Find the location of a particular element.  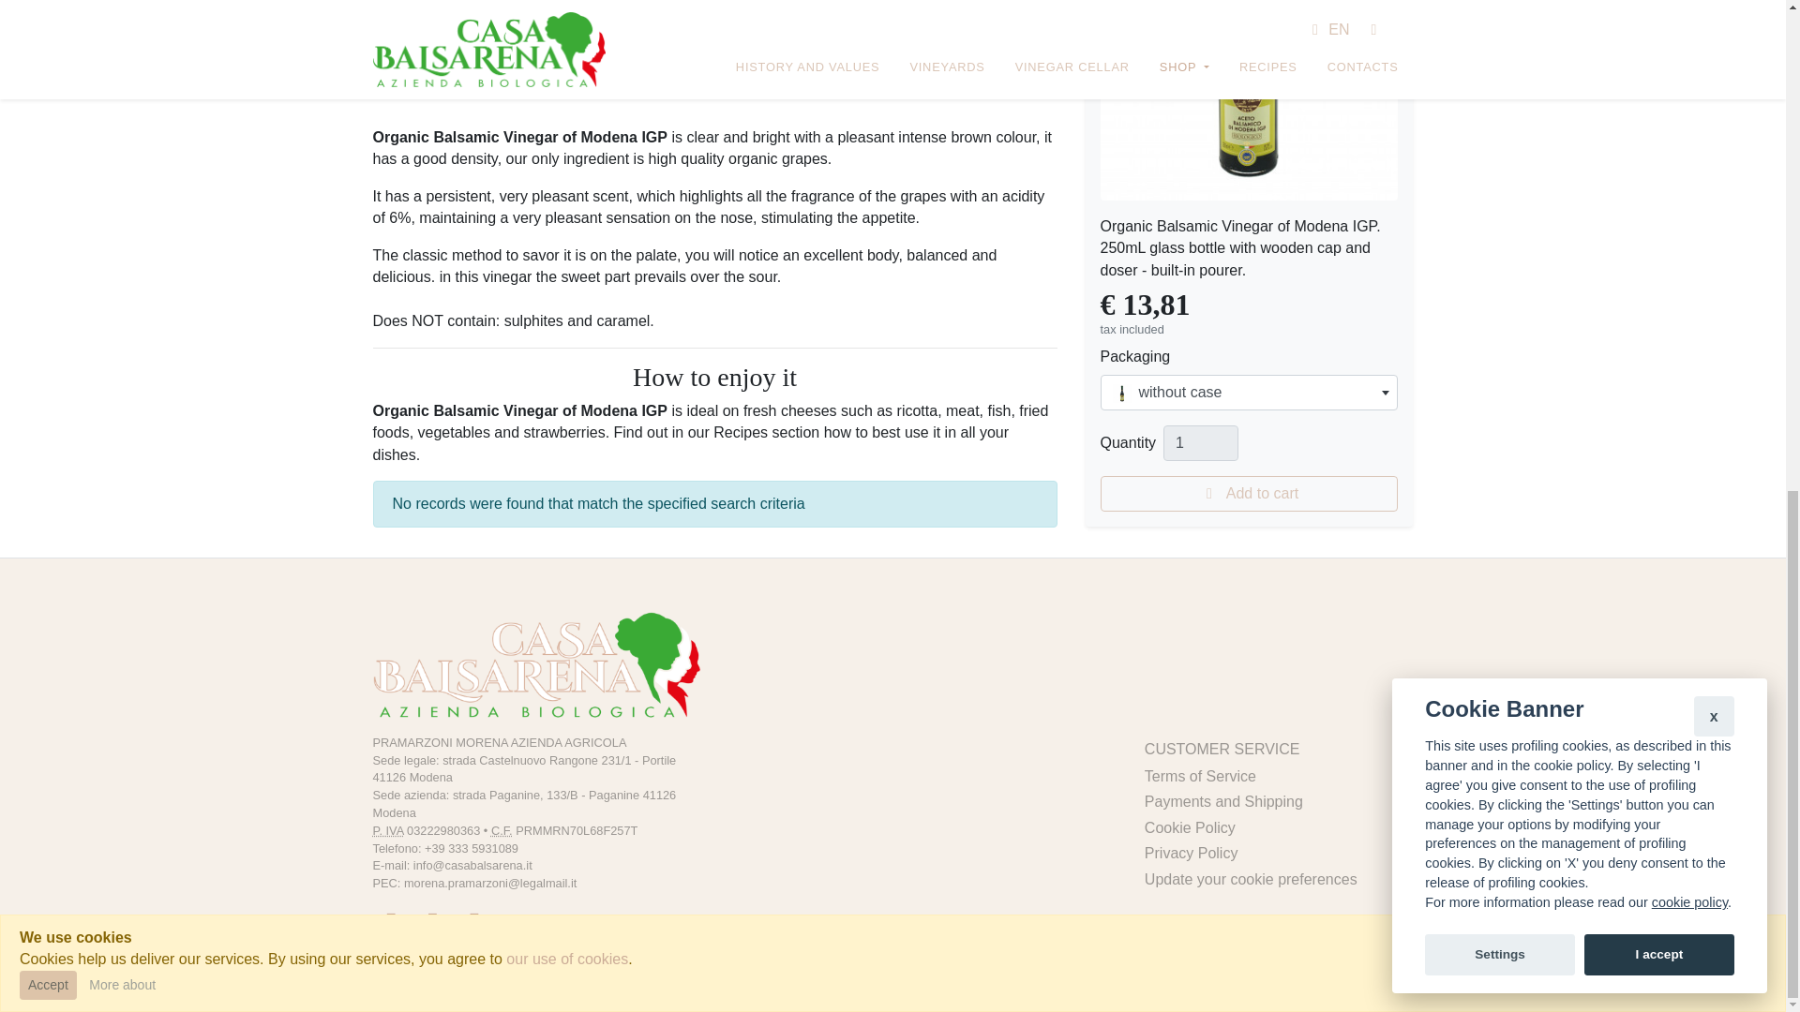

Cookie Policy is located at coordinates (1279, 829).